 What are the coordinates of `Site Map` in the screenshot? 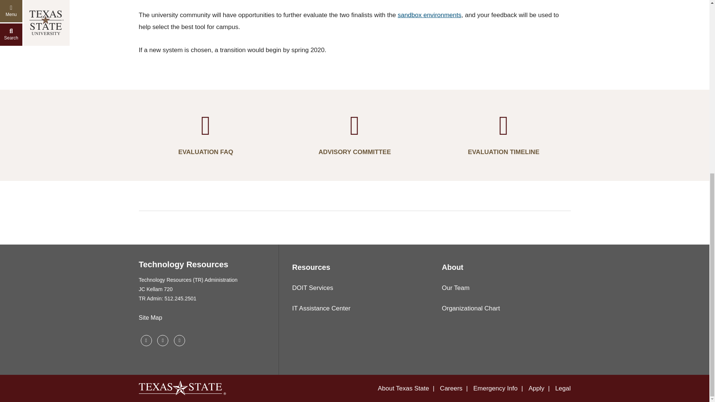 It's located at (150, 318).